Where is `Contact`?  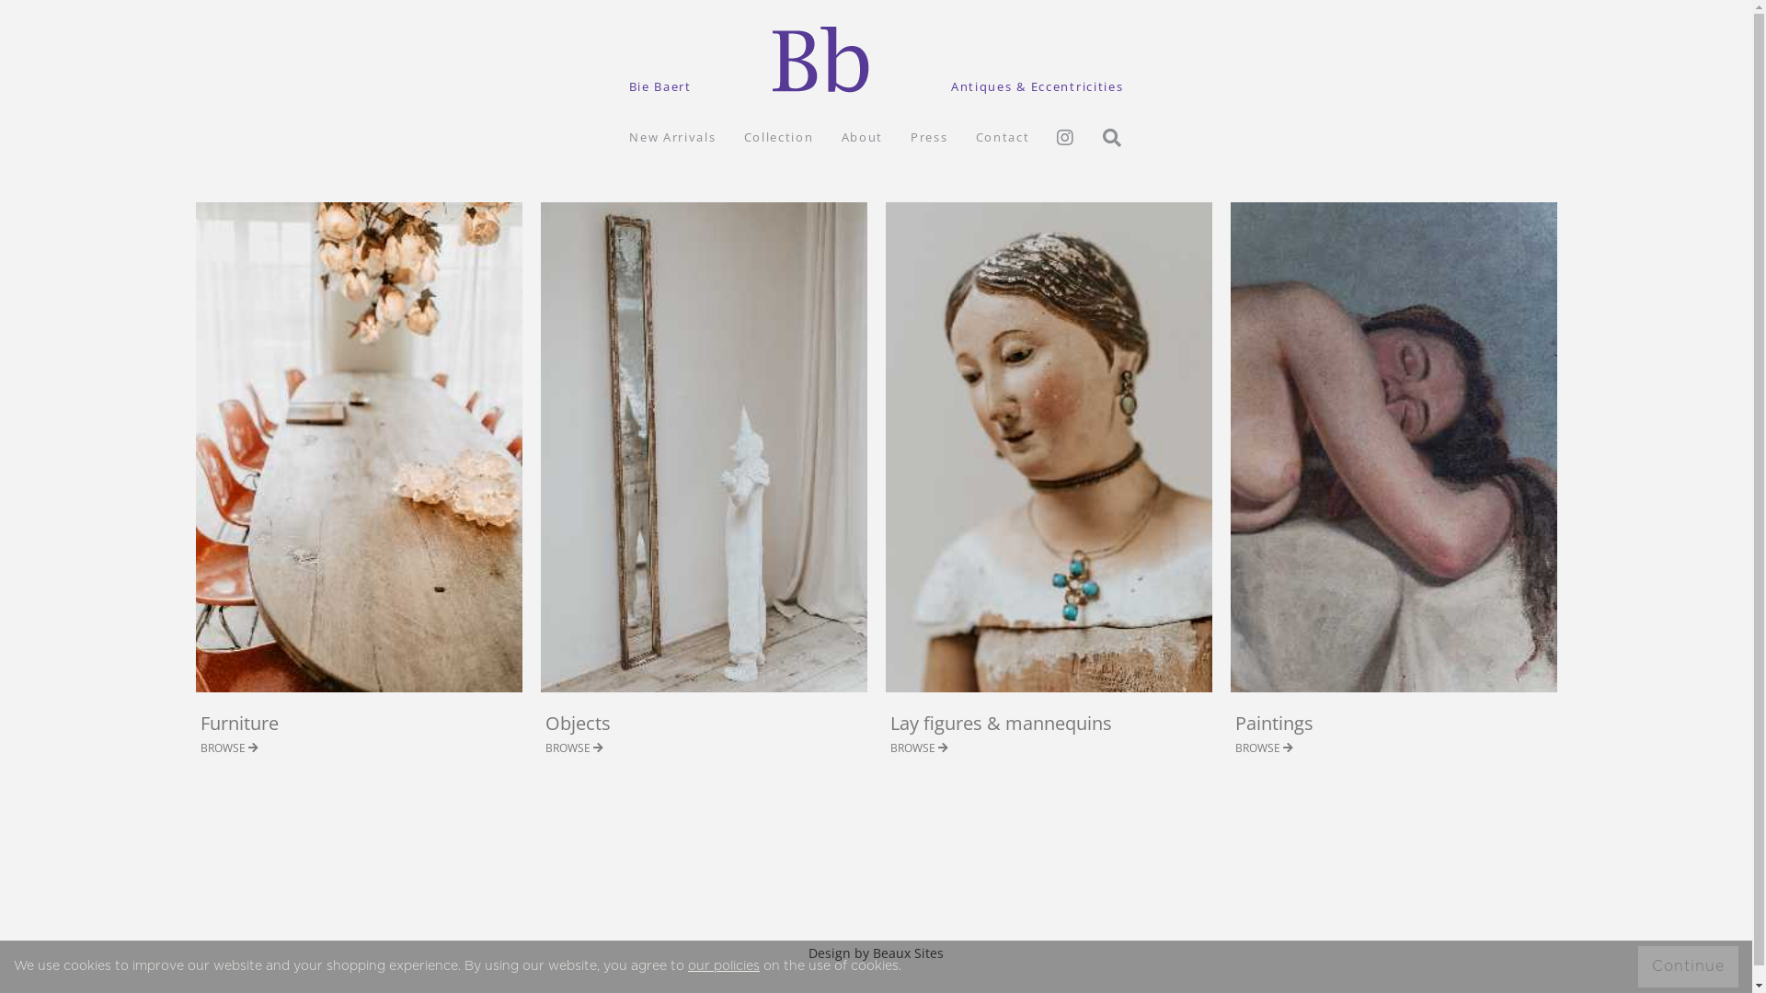 Contact is located at coordinates (1003, 137).